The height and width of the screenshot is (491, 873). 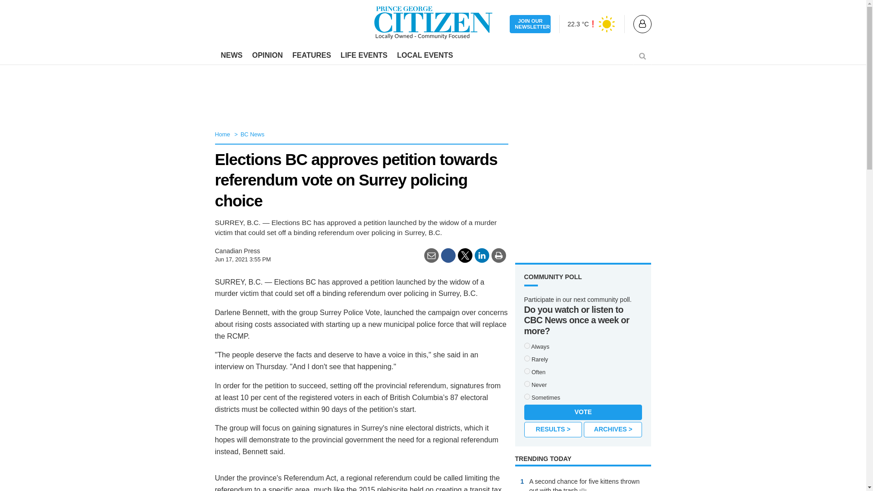 What do you see at coordinates (527, 396) in the screenshot?
I see `118558` at bounding box center [527, 396].